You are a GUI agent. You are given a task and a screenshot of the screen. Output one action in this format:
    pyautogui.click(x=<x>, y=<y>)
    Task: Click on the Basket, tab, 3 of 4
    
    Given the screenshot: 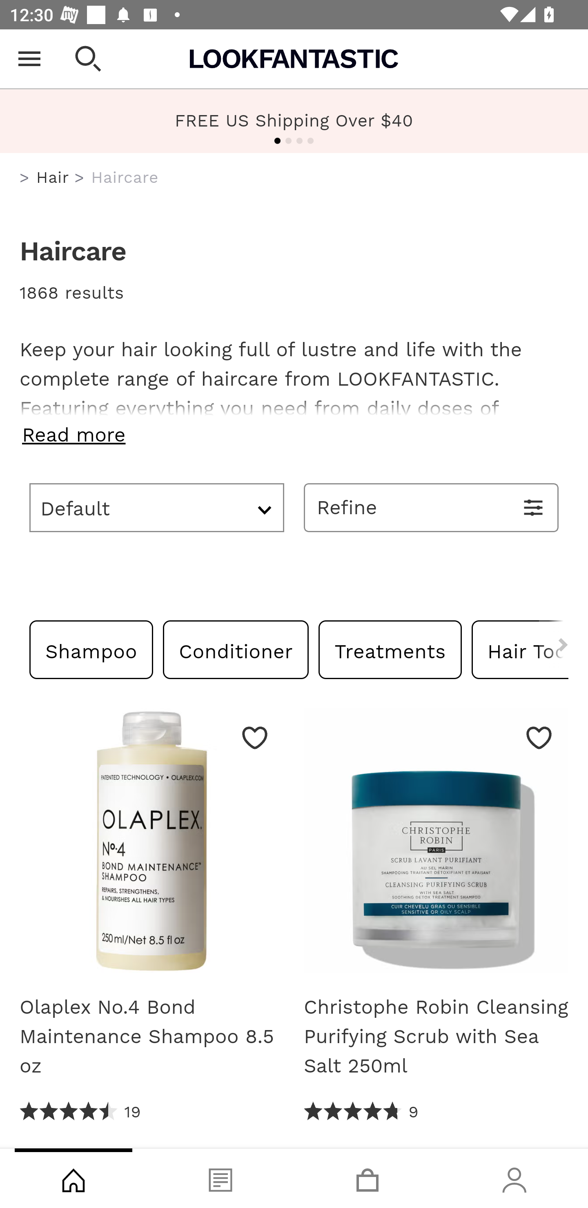 What is the action you would take?
    pyautogui.click(x=367, y=1178)
    